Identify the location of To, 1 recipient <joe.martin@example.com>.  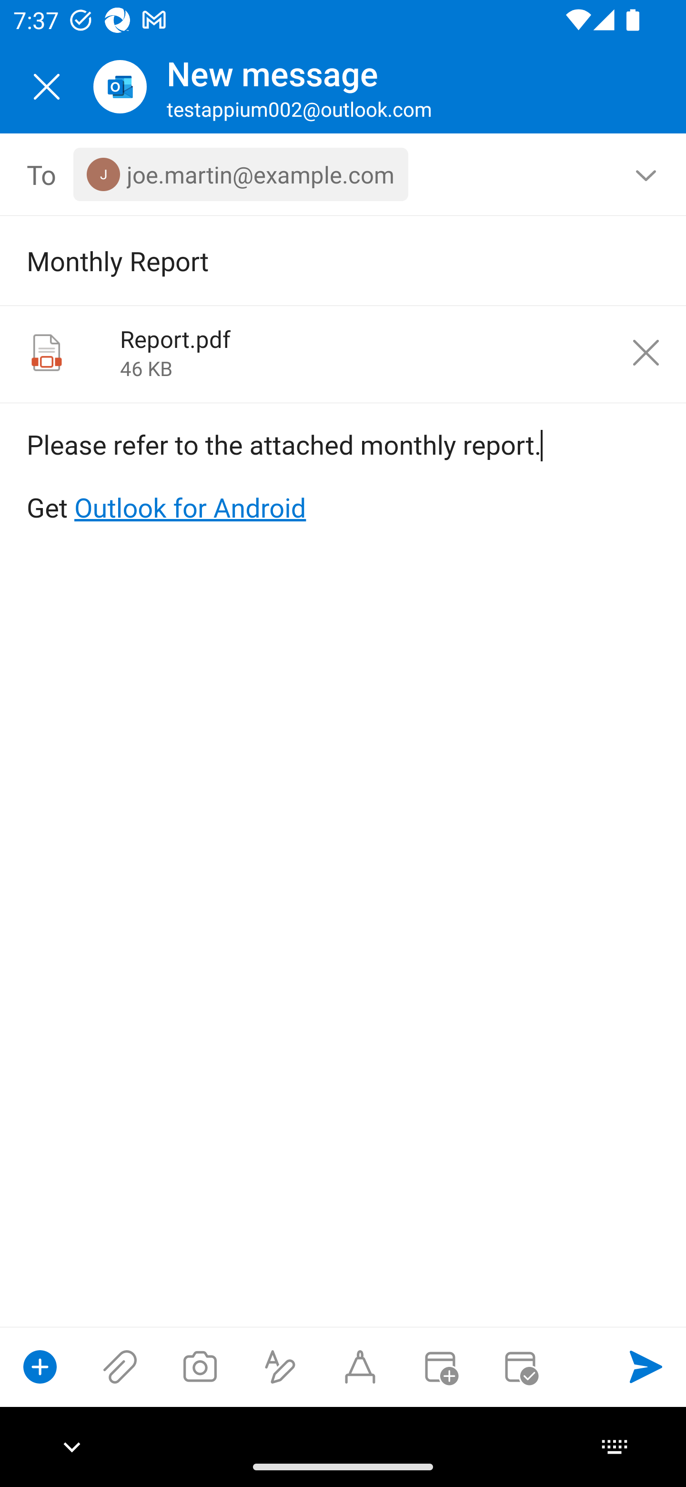
(343, 174).